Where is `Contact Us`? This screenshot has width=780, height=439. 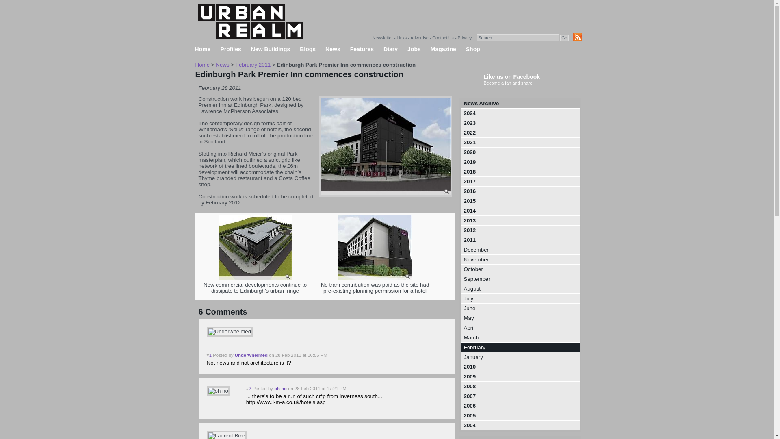 Contact Us is located at coordinates (443, 38).